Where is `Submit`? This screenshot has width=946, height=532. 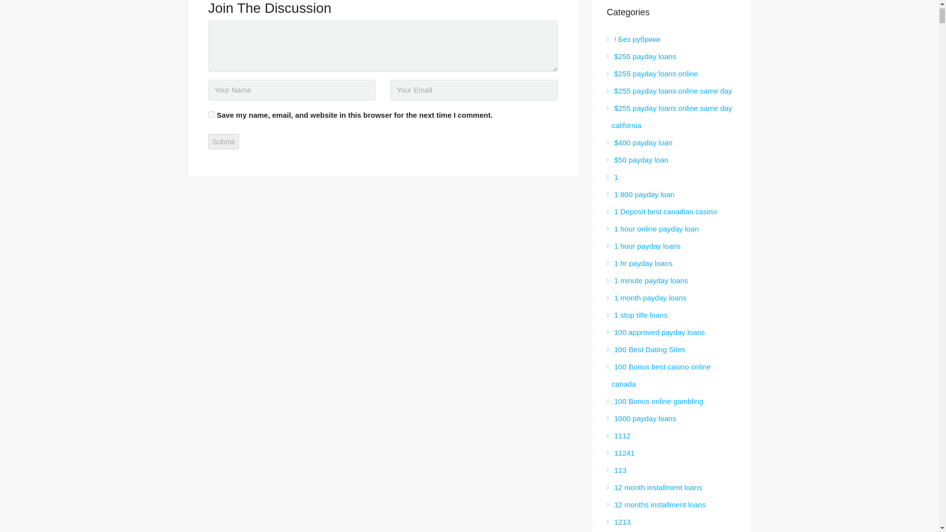 Submit is located at coordinates (224, 142).